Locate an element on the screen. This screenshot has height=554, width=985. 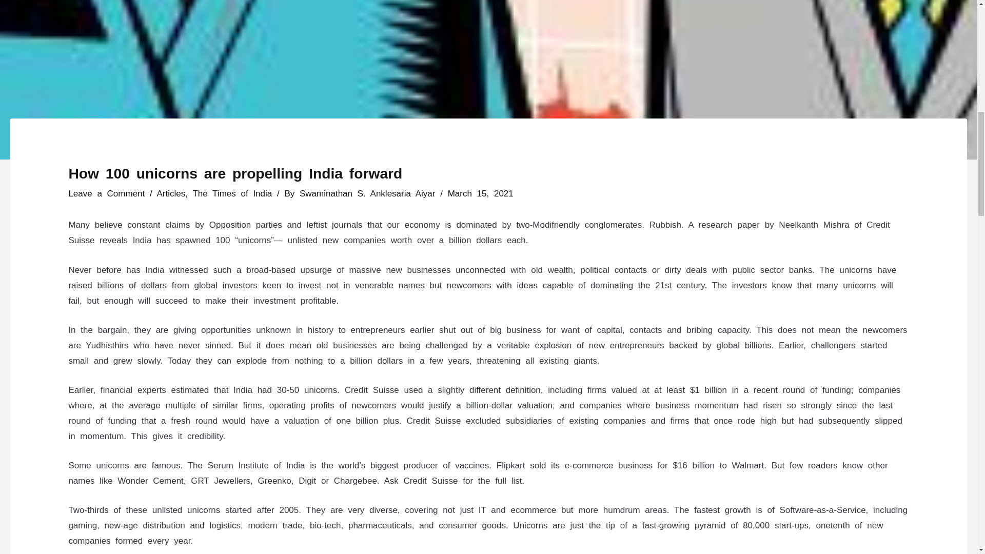
View all posts by Swaminathan S. Anklesaria Aiyar is located at coordinates (369, 193).